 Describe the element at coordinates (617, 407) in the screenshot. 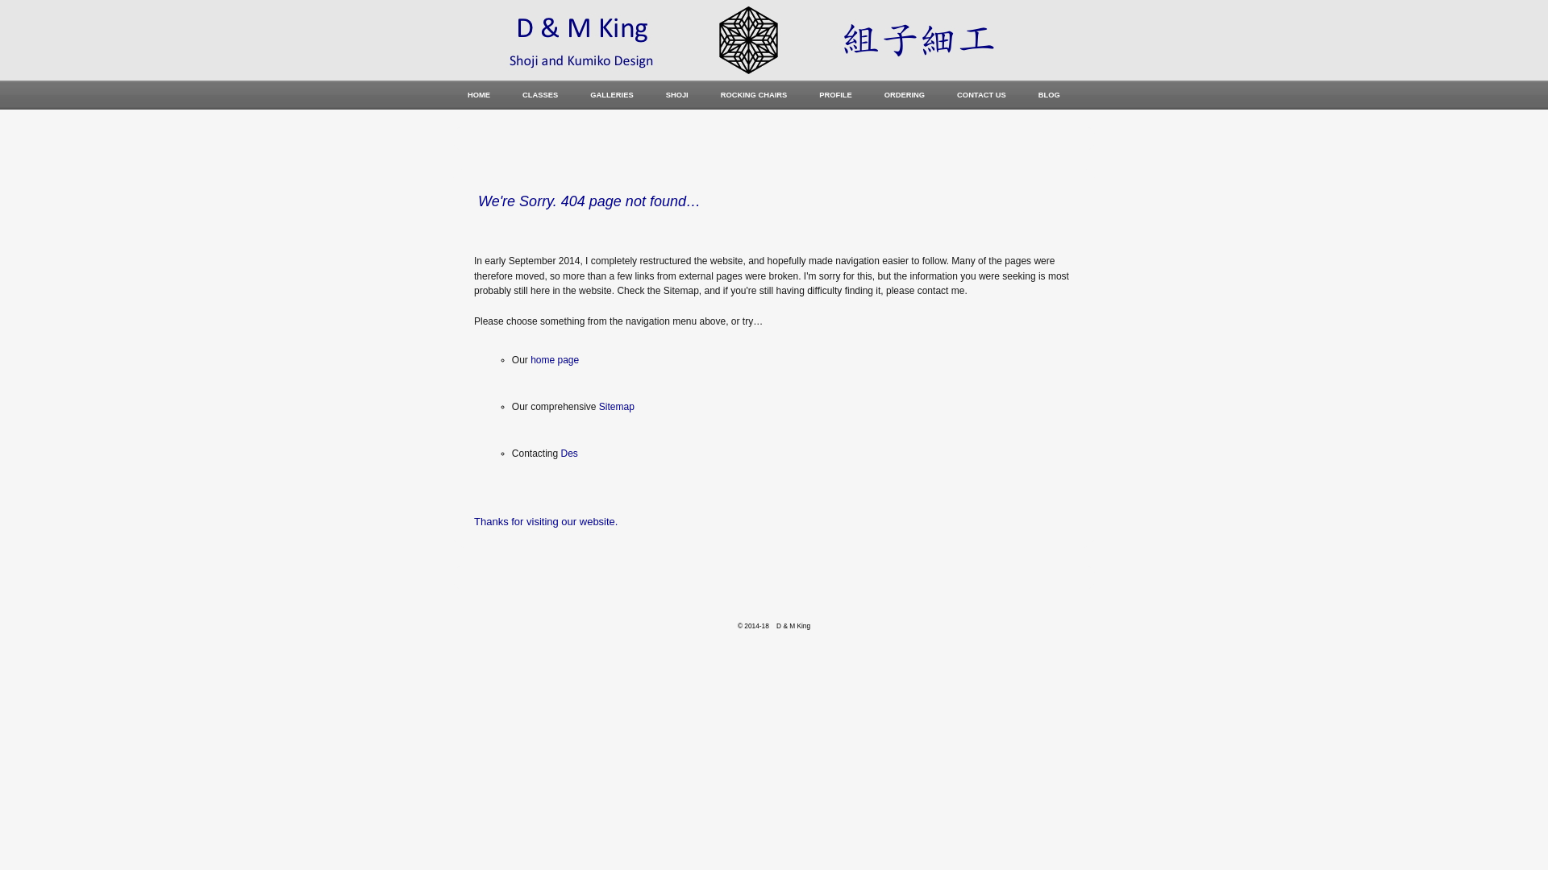

I see `Sitemap` at that location.